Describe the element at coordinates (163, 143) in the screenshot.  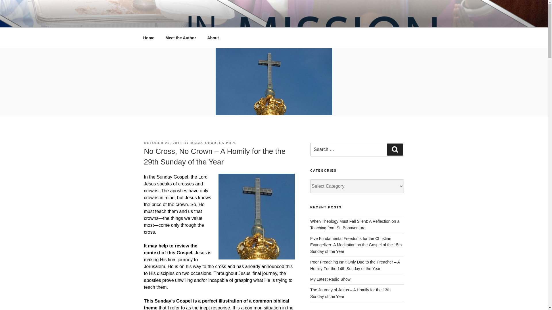
I see `OCTOBER 20, 2018` at that location.